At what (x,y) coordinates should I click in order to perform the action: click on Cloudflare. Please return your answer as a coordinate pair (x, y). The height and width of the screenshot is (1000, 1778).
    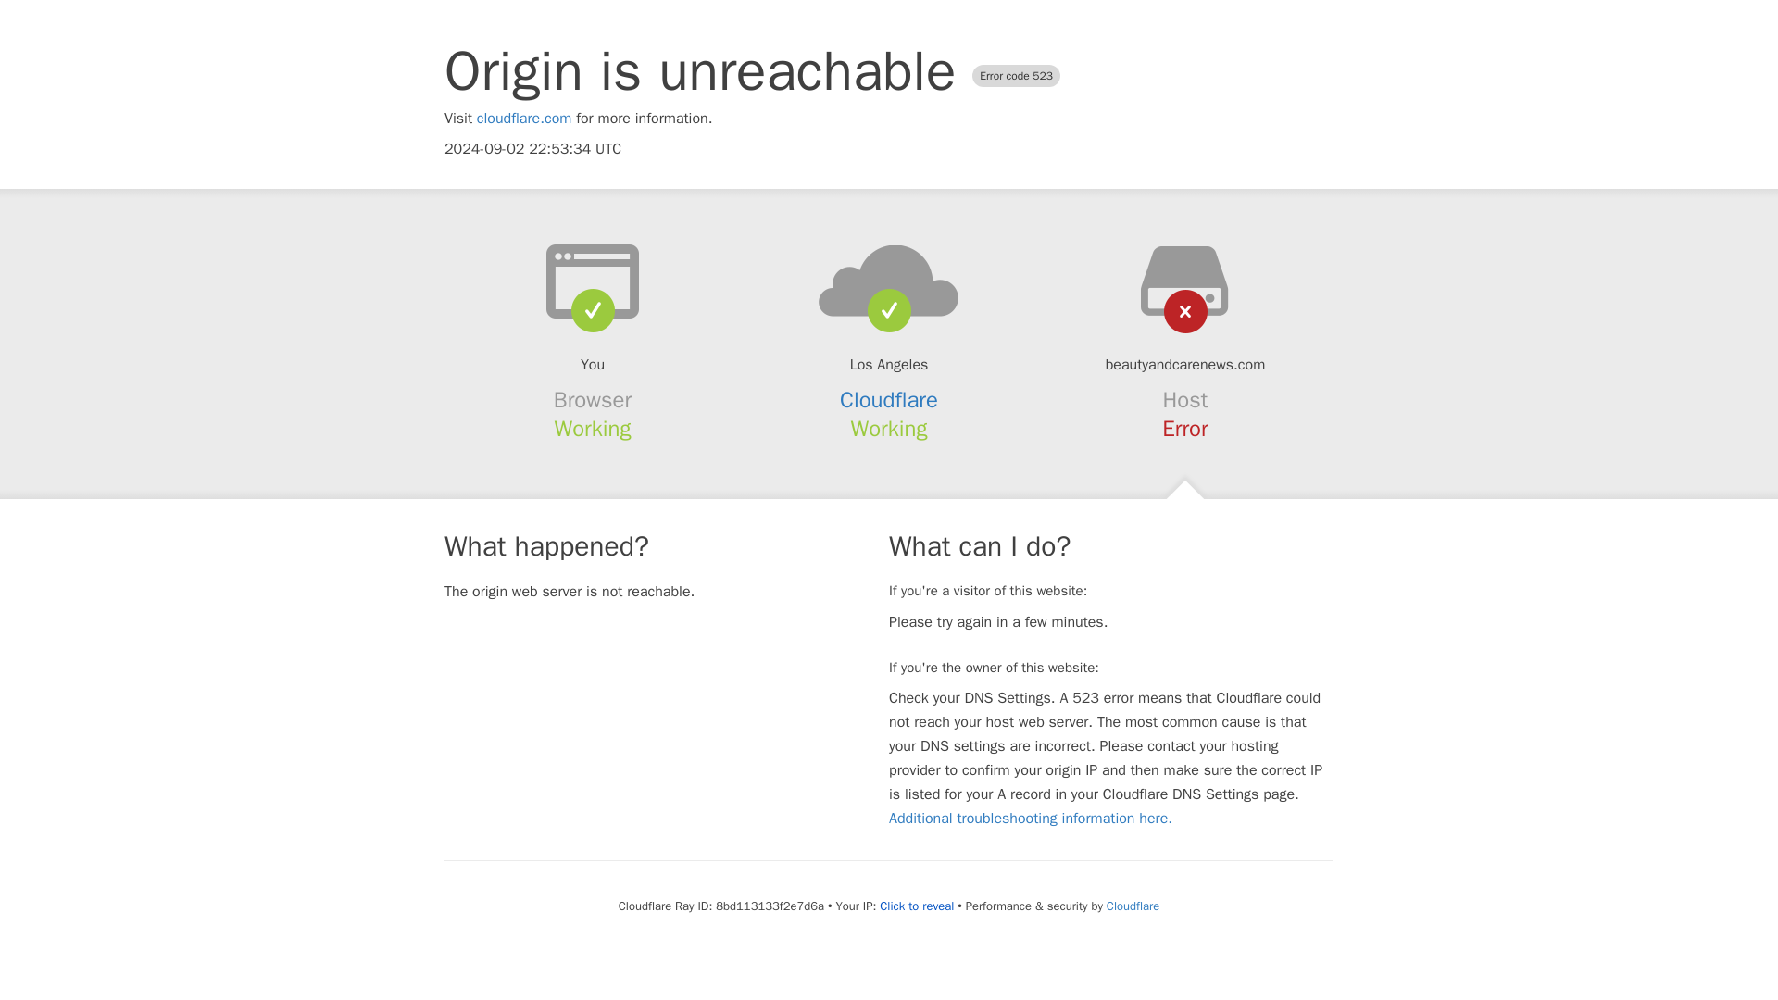
    Looking at the image, I should click on (889, 400).